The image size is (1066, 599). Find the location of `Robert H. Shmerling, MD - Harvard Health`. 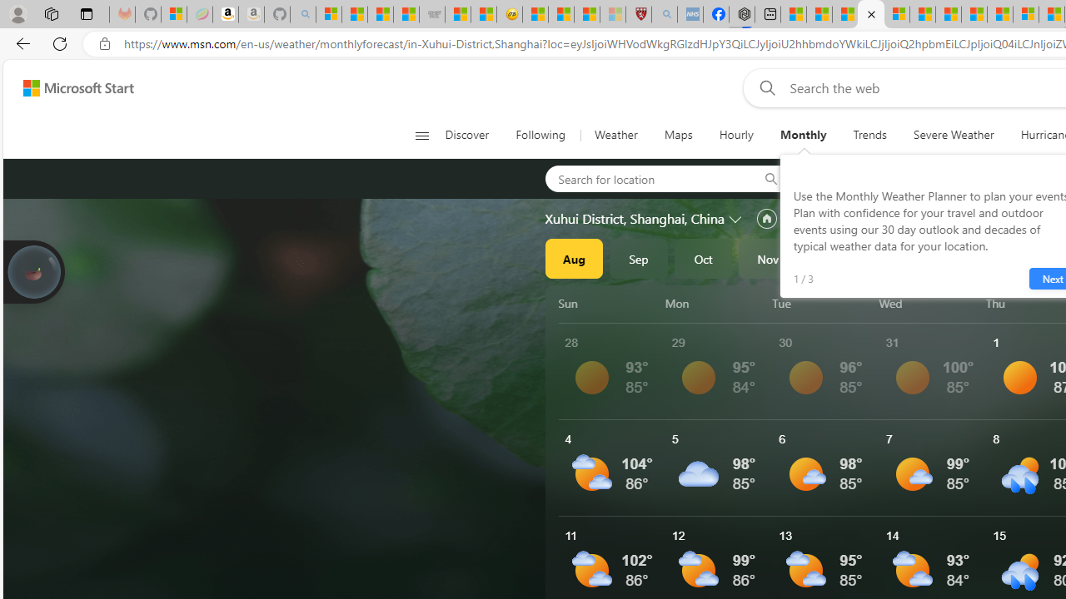

Robert H. Shmerling, MD - Harvard Health is located at coordinates (638, 15).